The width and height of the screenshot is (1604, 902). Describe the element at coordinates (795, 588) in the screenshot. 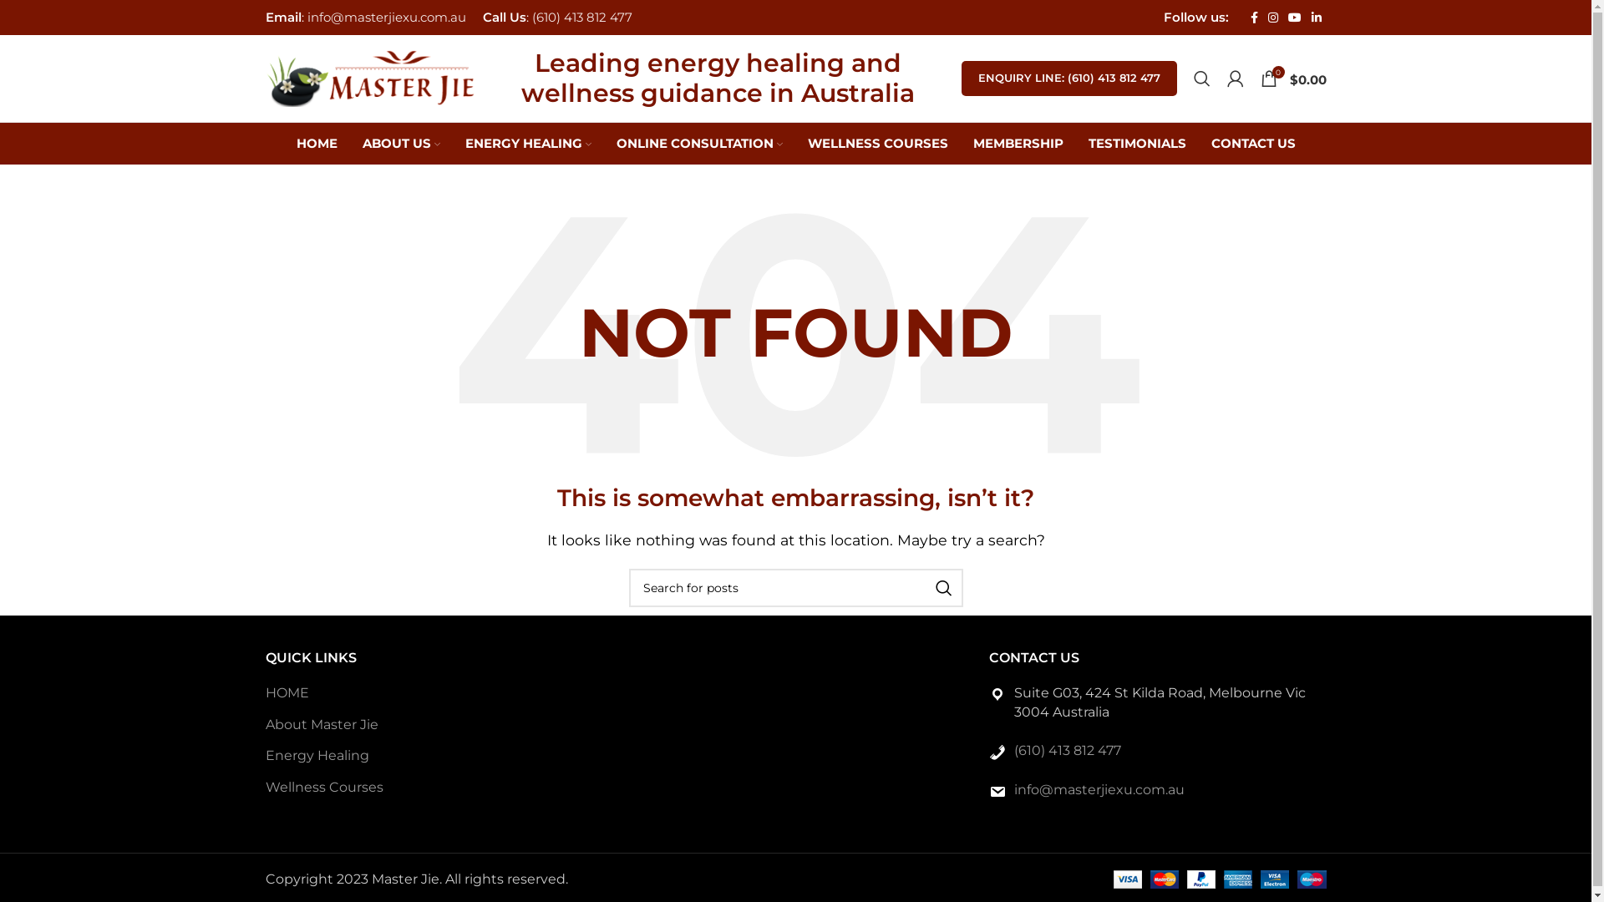

I see `Search for posts` at that location.